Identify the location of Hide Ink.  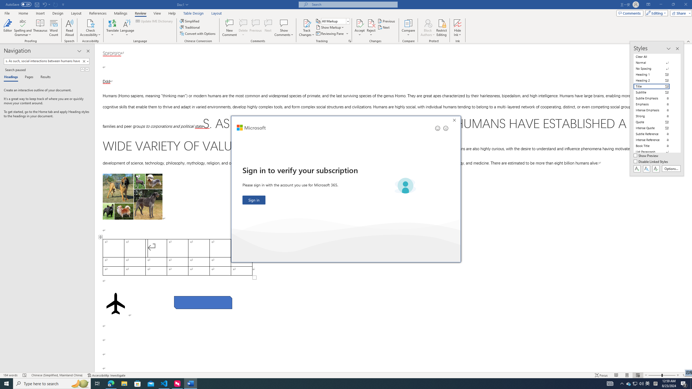
(458, 28).